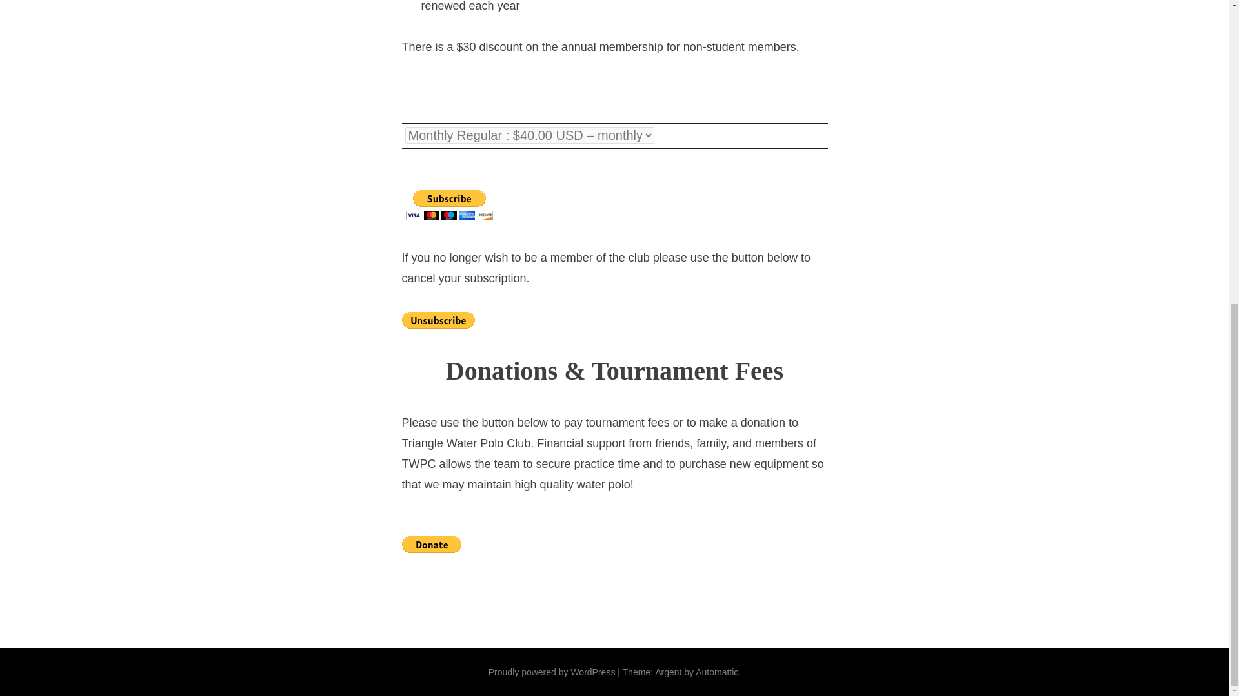 The image size is (1239, 696). I want to click on PayPal - The safer, easier way to pay online!, so click(431, 544).